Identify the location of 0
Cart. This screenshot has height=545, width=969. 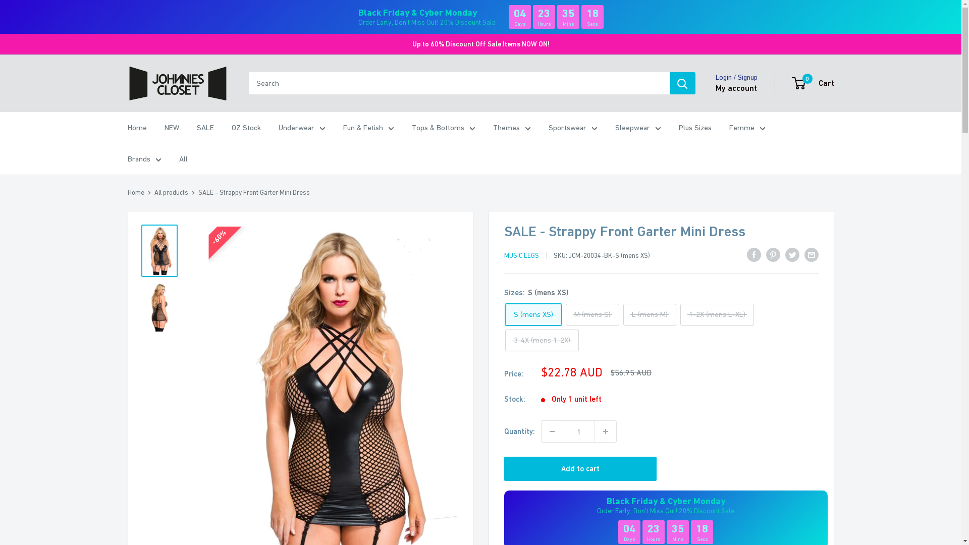
(813, 83).